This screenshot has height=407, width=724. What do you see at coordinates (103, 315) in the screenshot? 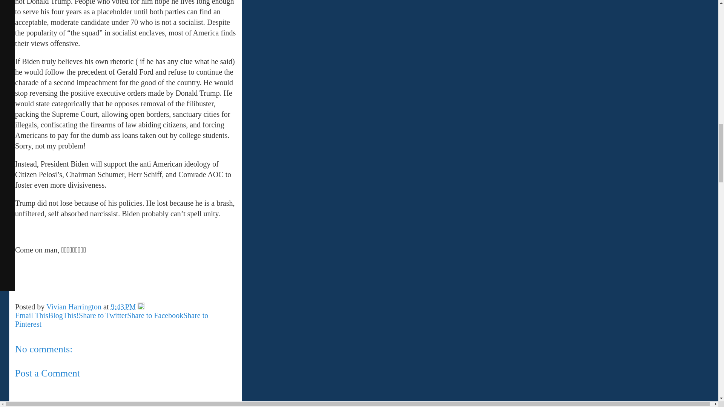
I see `Share to Twitter` at bounding box center [103, 315].